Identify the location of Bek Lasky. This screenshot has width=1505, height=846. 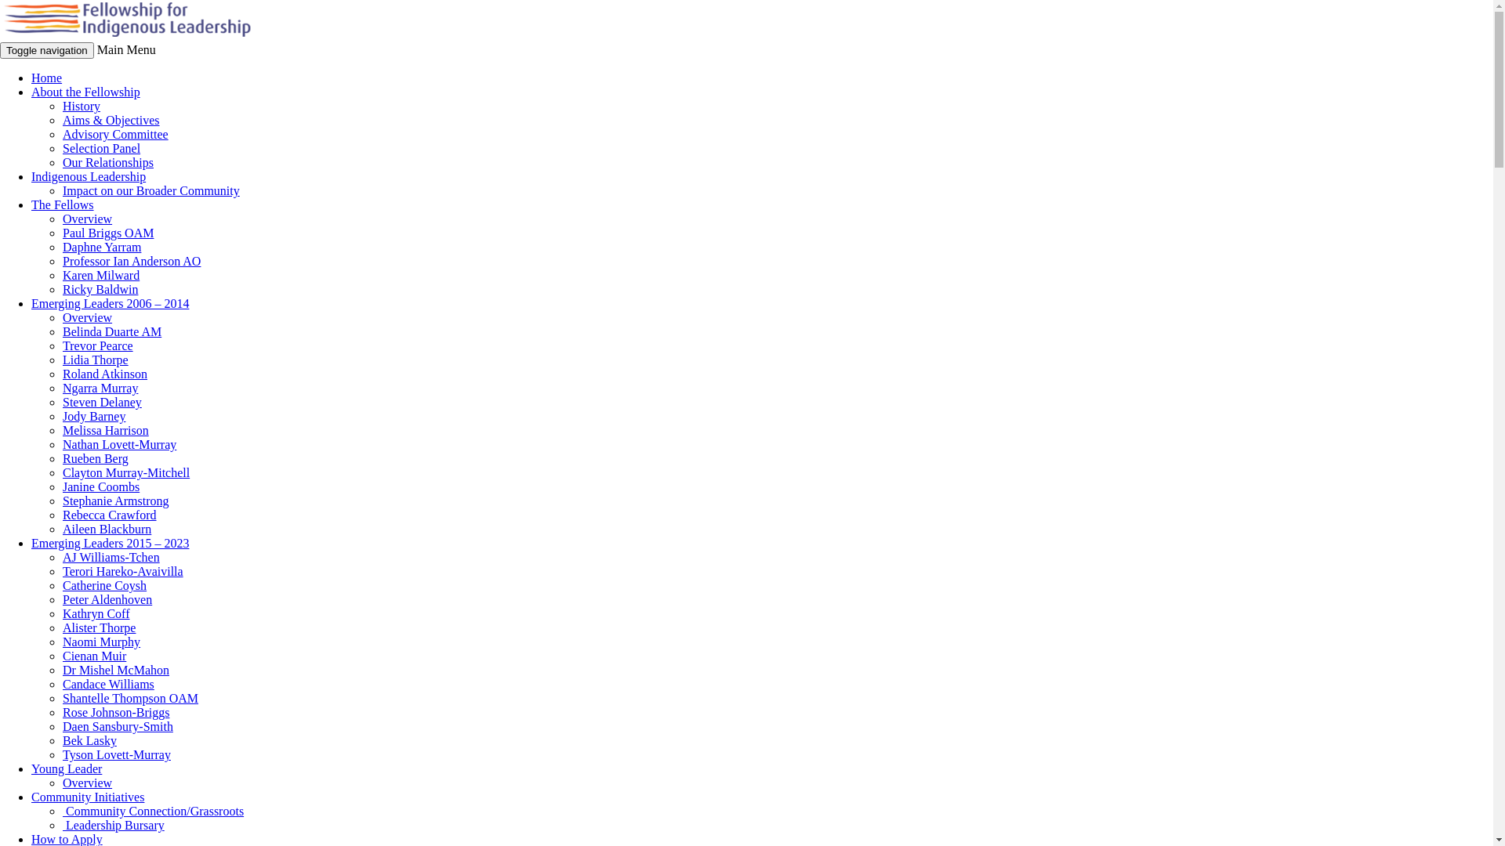
(89, 741).